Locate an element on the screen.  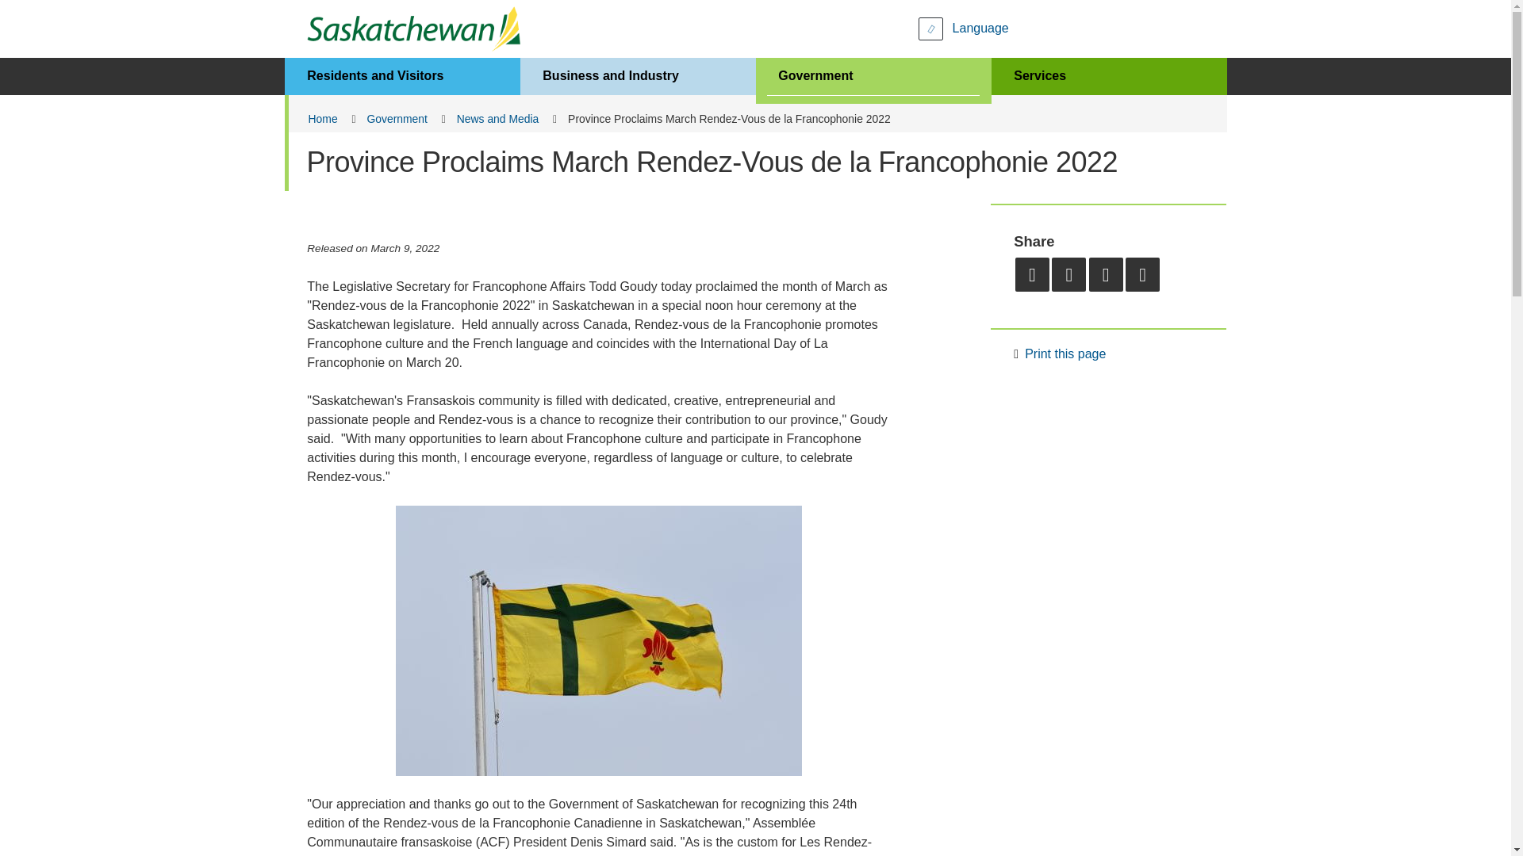
Services is located at coordinates (1109, 76).